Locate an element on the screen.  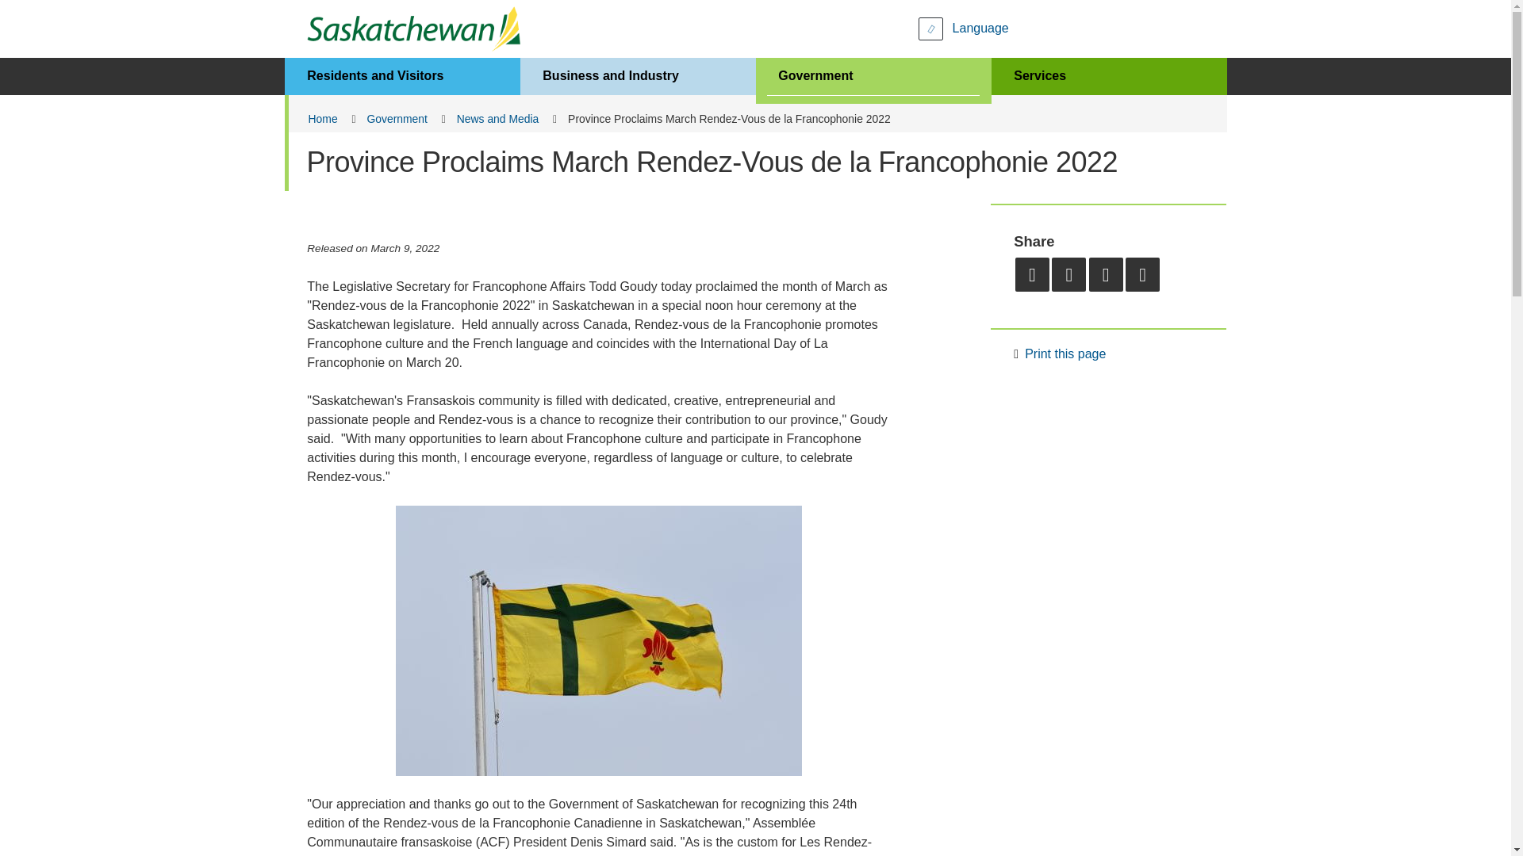
Services is located at coordinates (1109, 76).